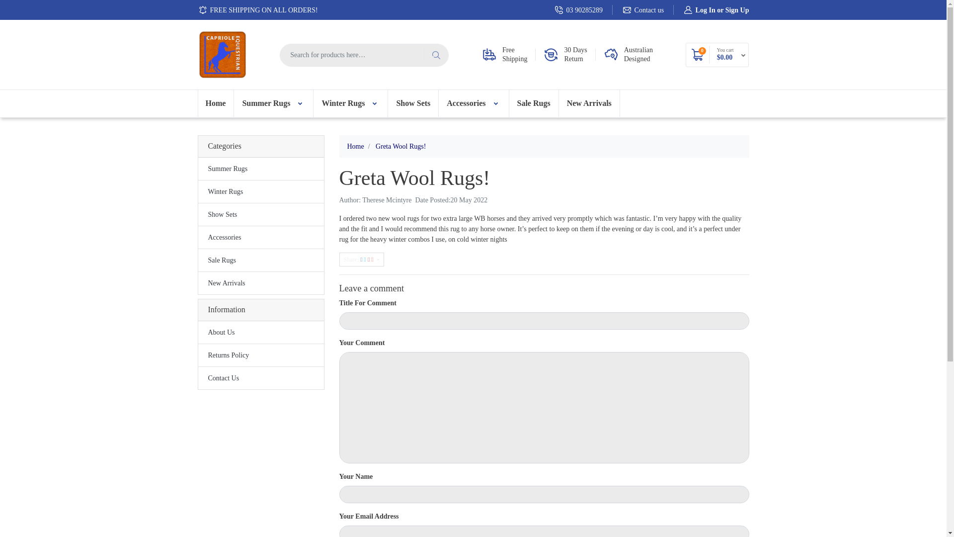  I want to click on Sale Rugs, so click(260, 261).